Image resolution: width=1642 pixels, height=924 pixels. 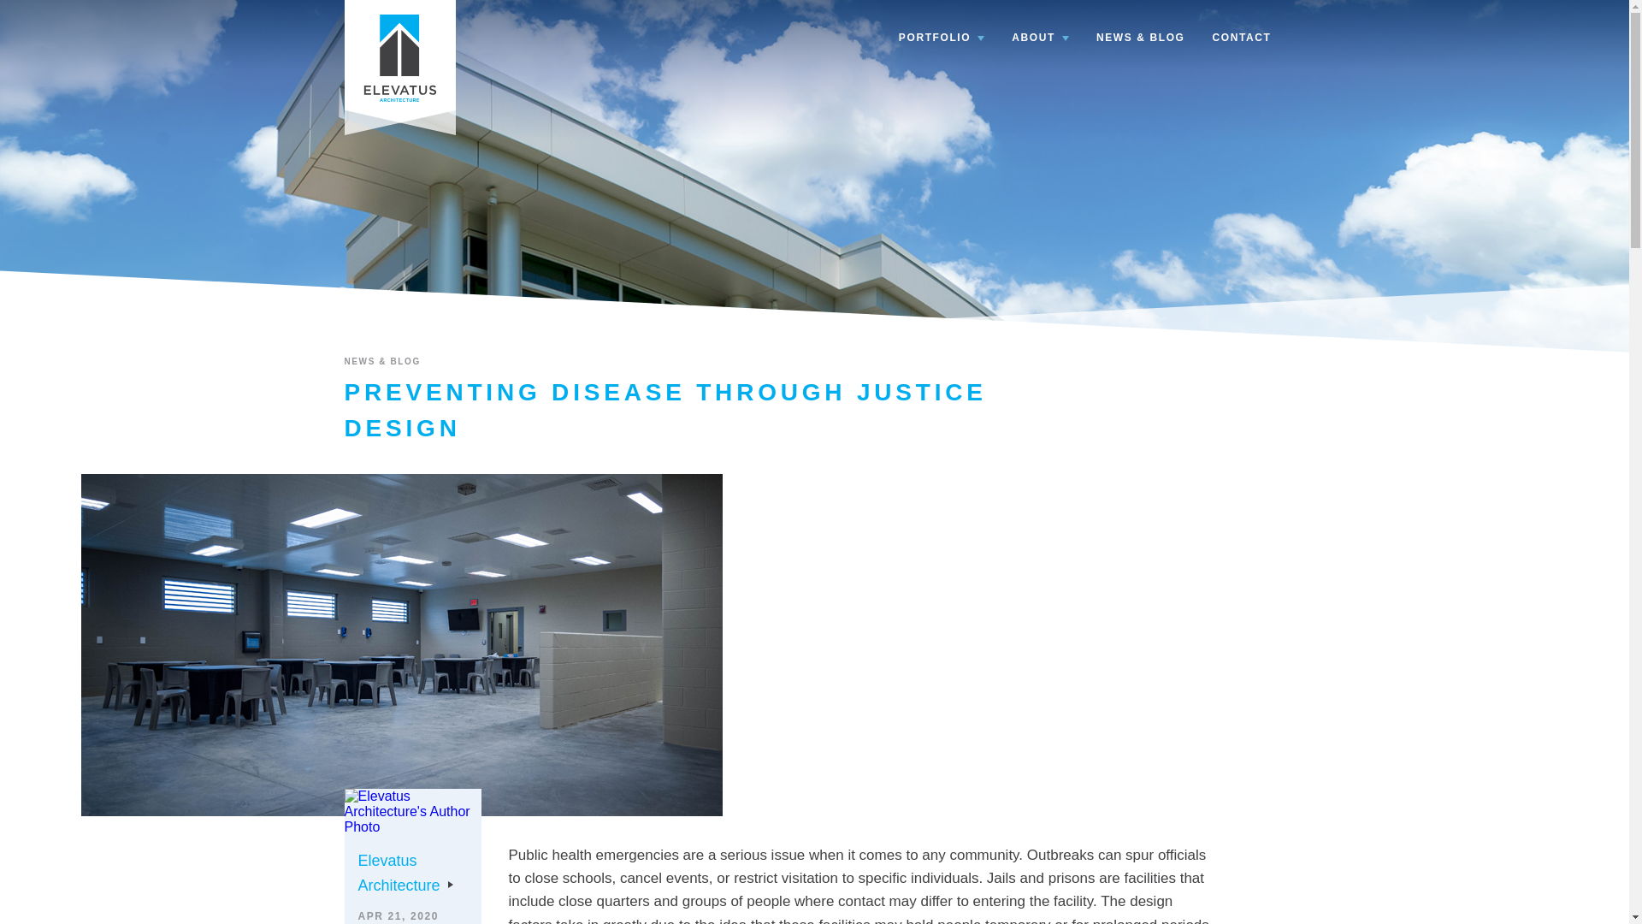 I want to click on ABOUT, so click(x=1040, y=38).